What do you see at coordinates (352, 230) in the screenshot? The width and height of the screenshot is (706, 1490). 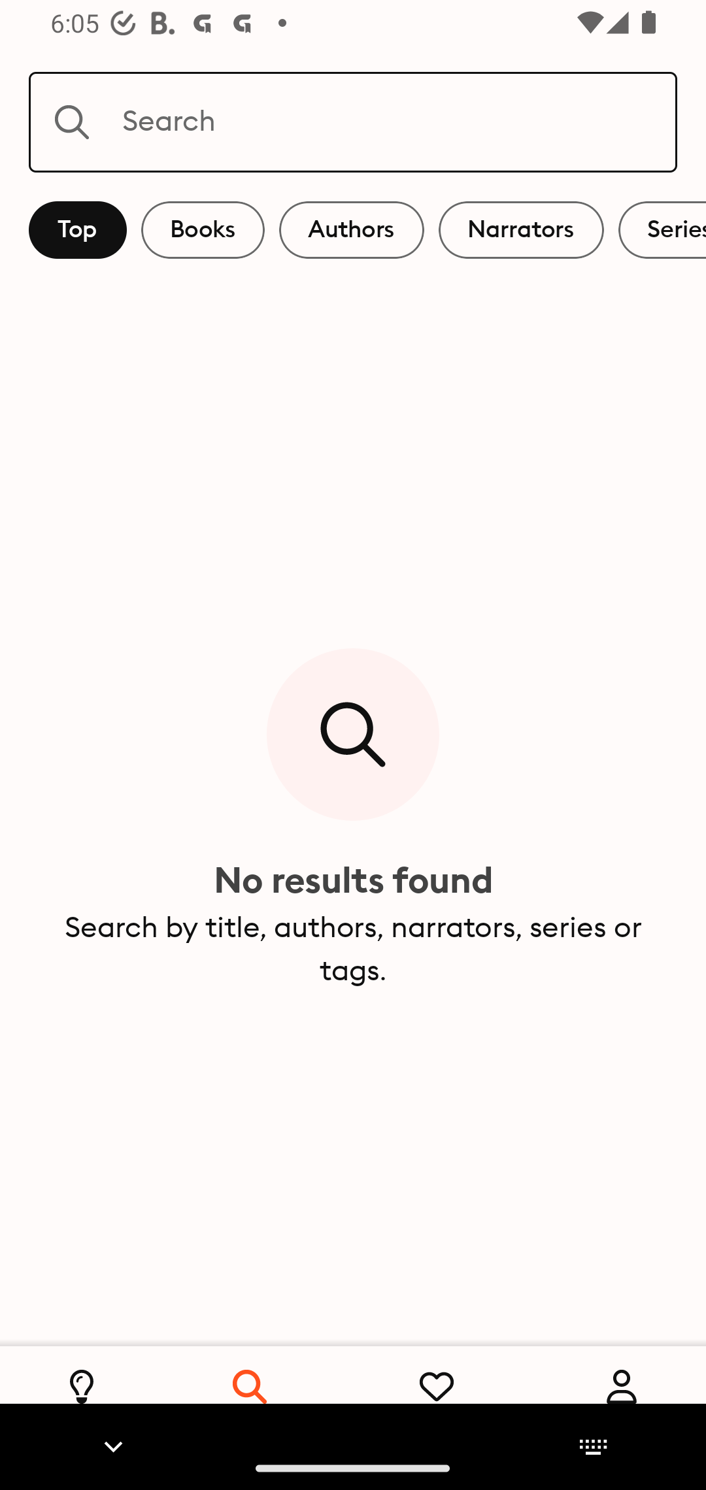 I see `Authors` at bounding box center [352, 230].